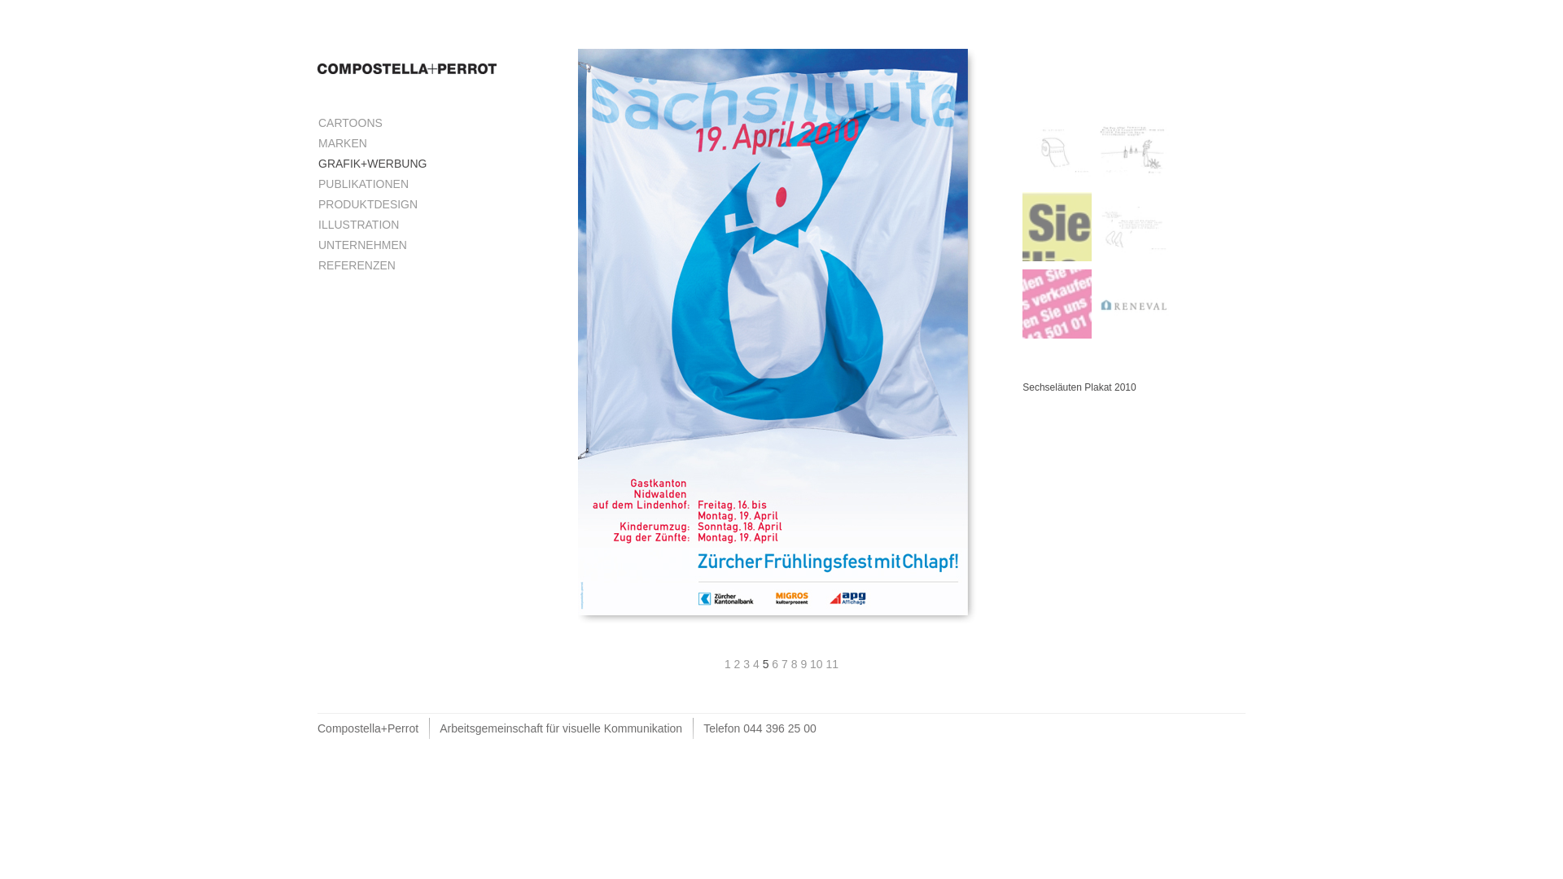  I want to click on ILLUSTRATION, so click(358, 225).